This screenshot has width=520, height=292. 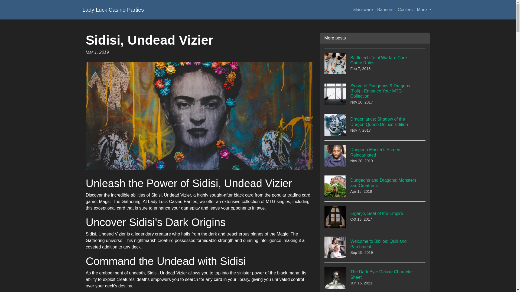 I want to click on Coolers, so click(x=375, y=247).